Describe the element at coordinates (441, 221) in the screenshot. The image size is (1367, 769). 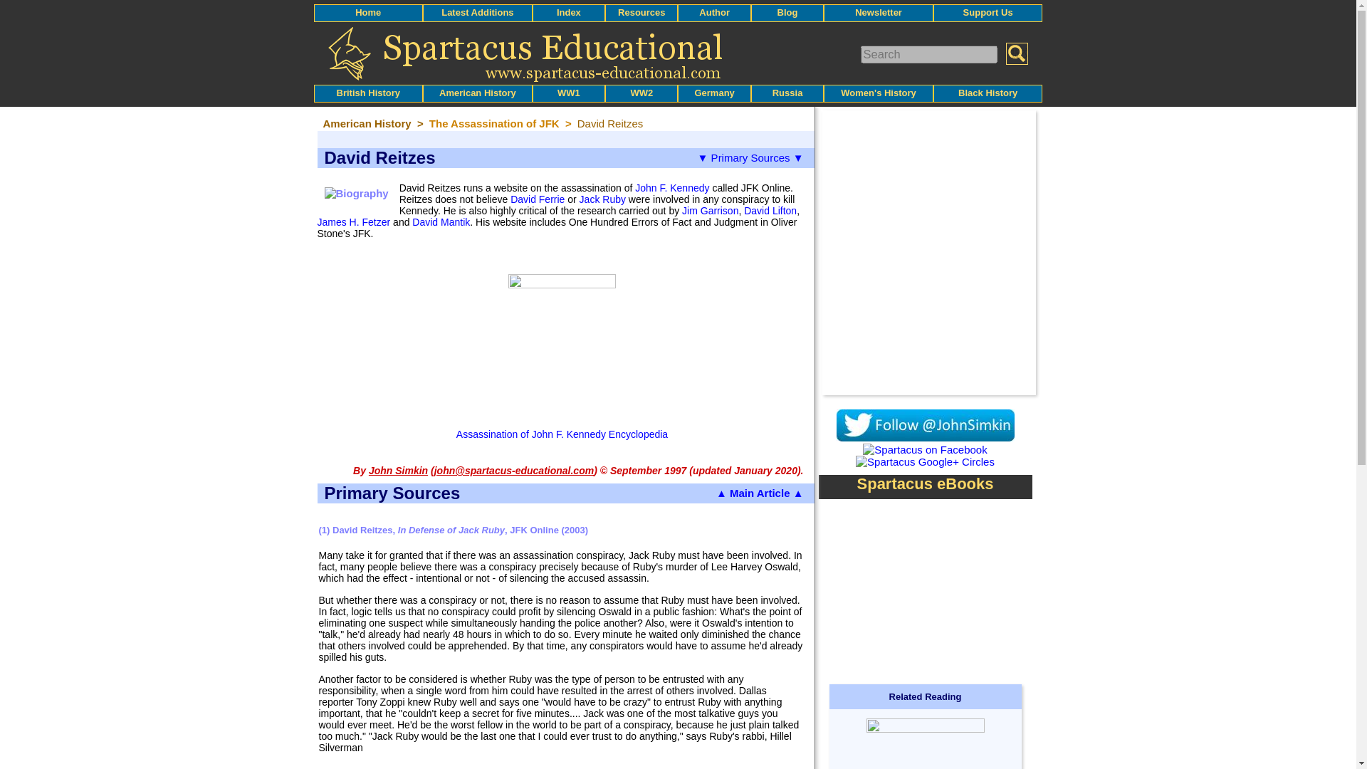
I see `David Mantik` at that location.